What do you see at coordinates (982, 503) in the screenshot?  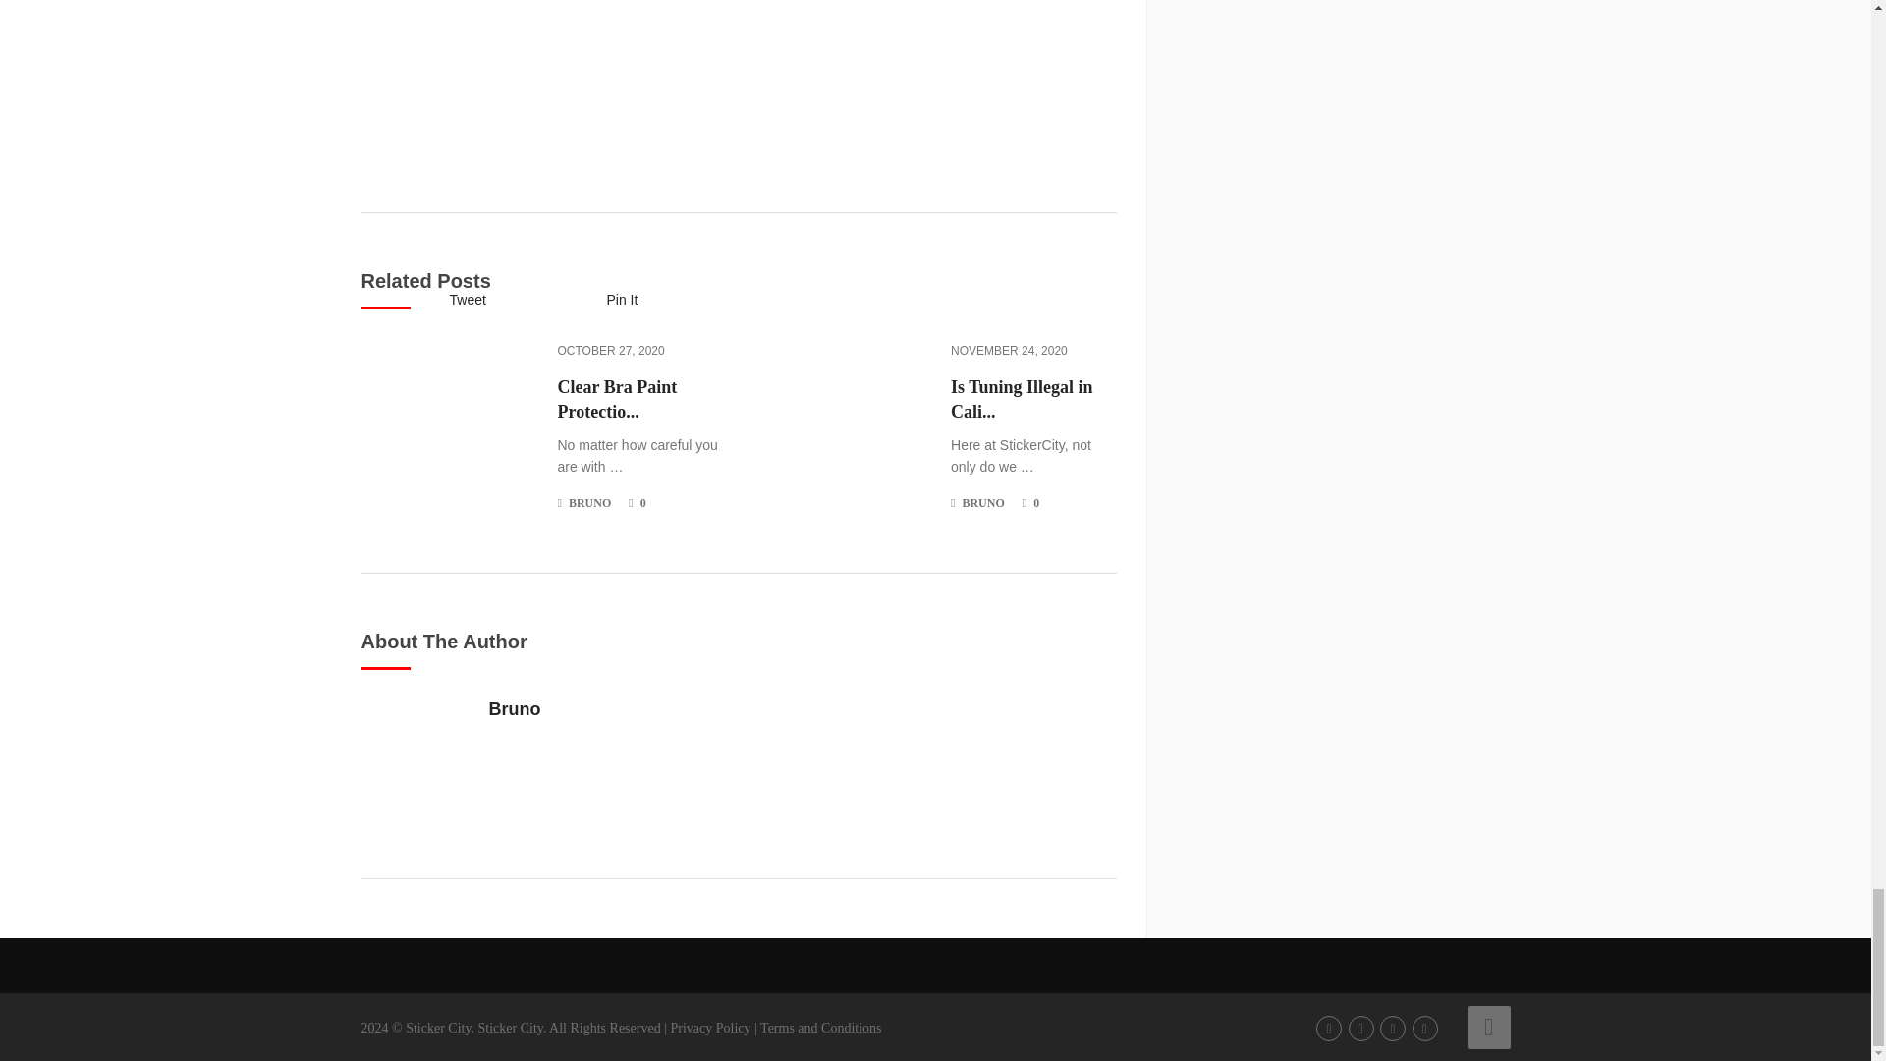 I see `BRUNO` at bounding box center [982, 503].